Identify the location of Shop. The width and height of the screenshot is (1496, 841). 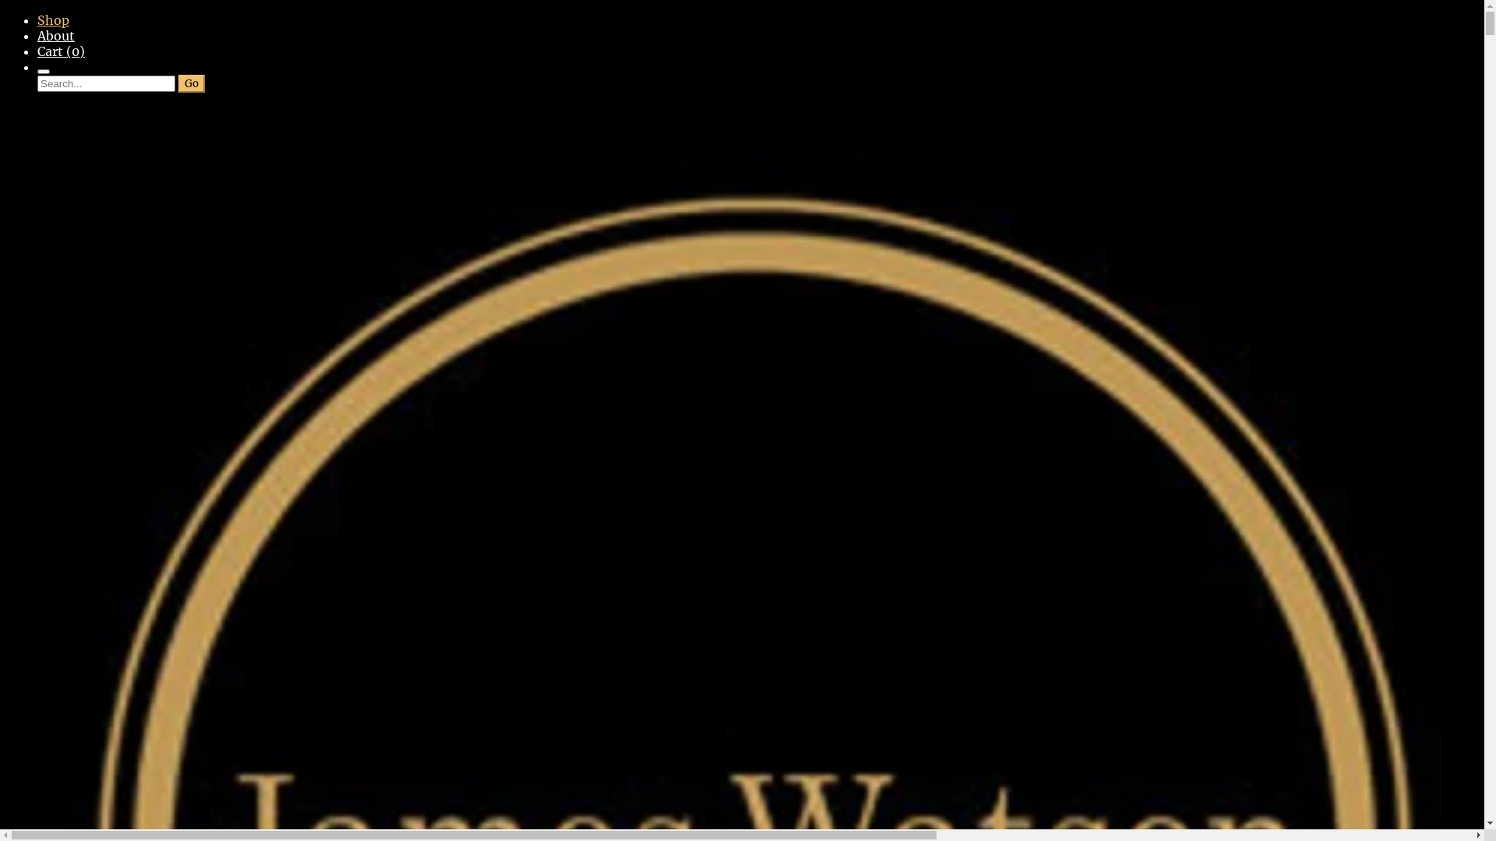
(53, 20).